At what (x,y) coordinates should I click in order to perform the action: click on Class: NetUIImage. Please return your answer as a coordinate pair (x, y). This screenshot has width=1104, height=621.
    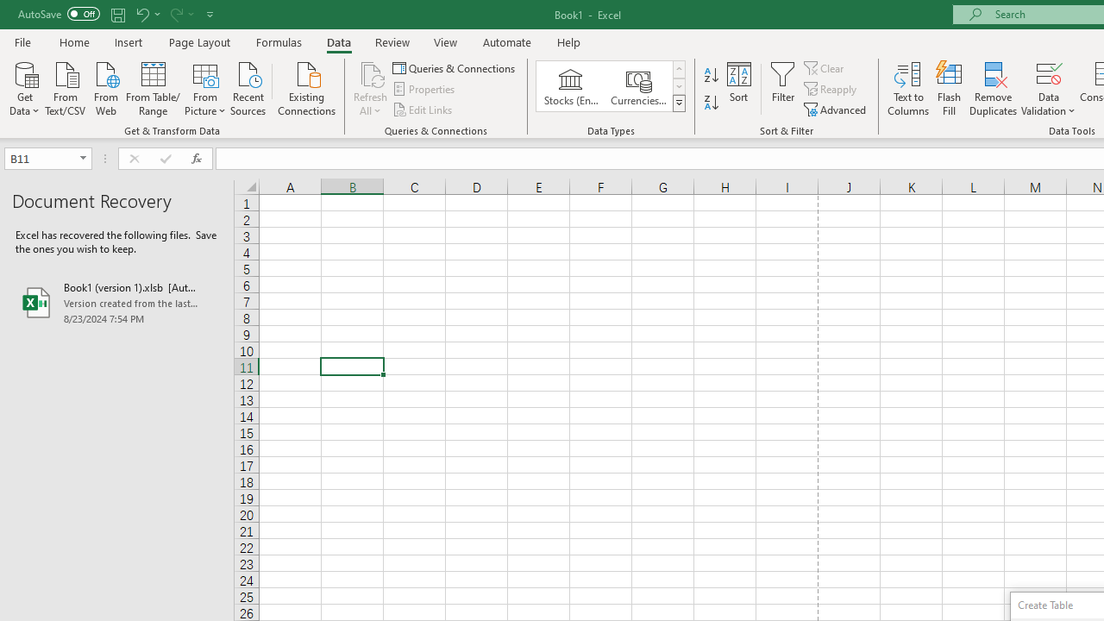
    Looking at the image, I should click on (680, 103).